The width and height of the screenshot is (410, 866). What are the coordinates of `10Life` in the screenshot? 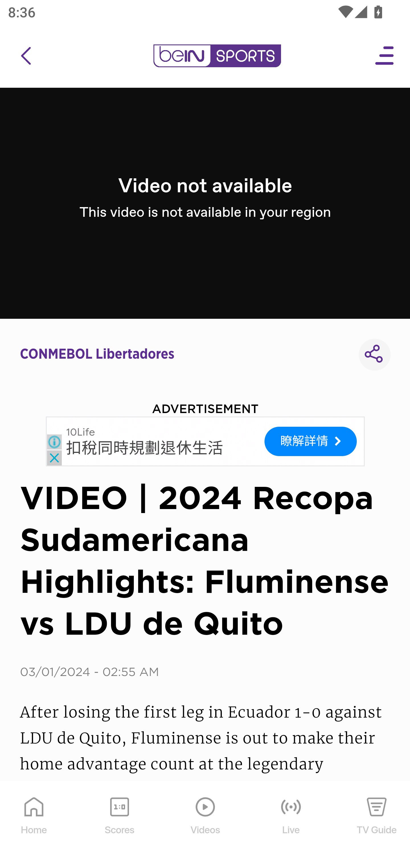 It's located at (80, 432).